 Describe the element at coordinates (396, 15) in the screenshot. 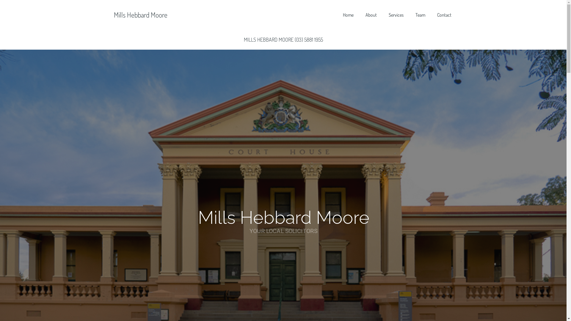

I see `Services` at that location.